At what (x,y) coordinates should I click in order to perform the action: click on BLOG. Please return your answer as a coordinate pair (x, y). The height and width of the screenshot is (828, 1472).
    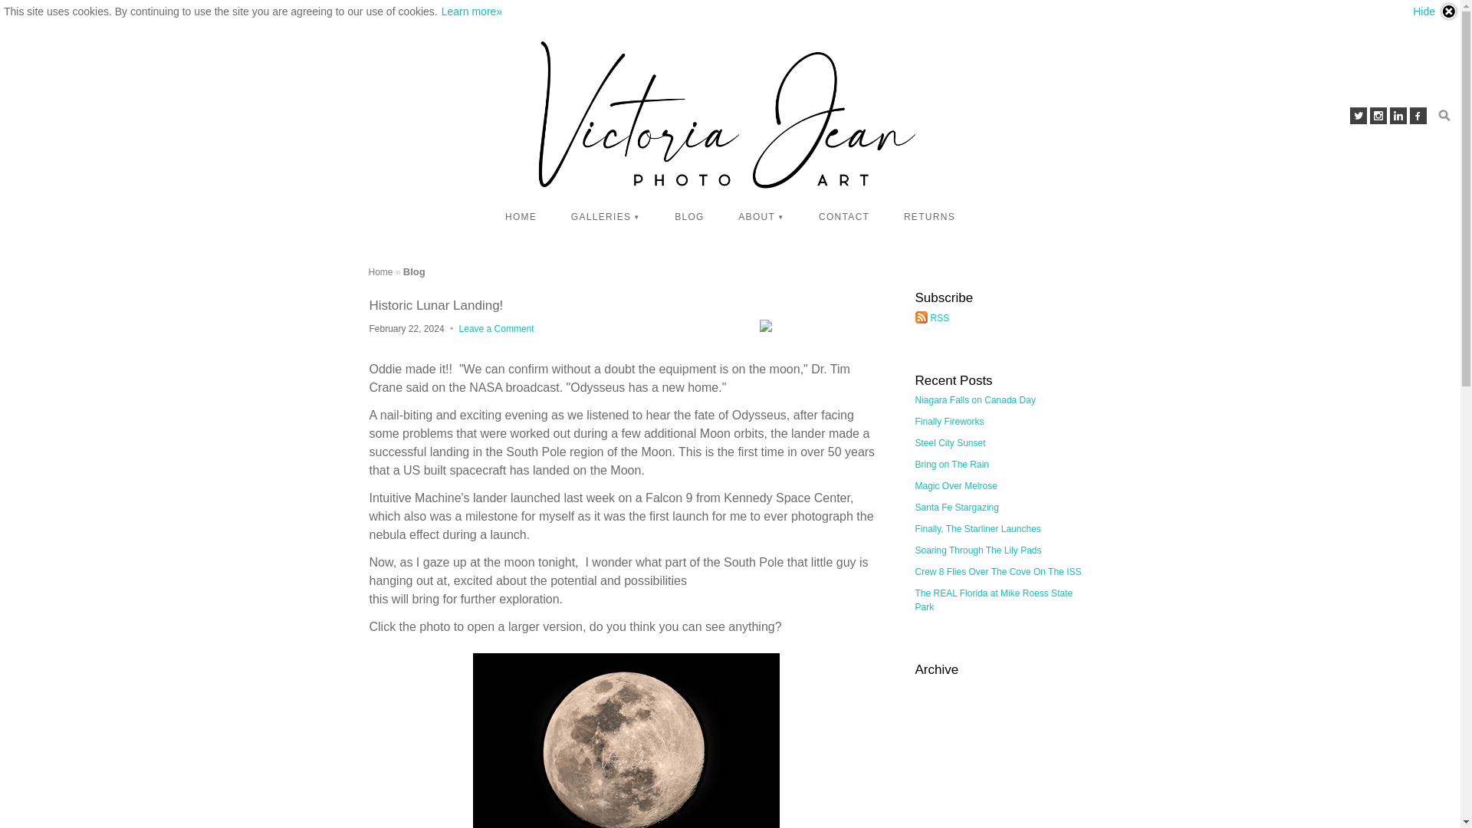
    Looking at the image, I should click on (689, 216).